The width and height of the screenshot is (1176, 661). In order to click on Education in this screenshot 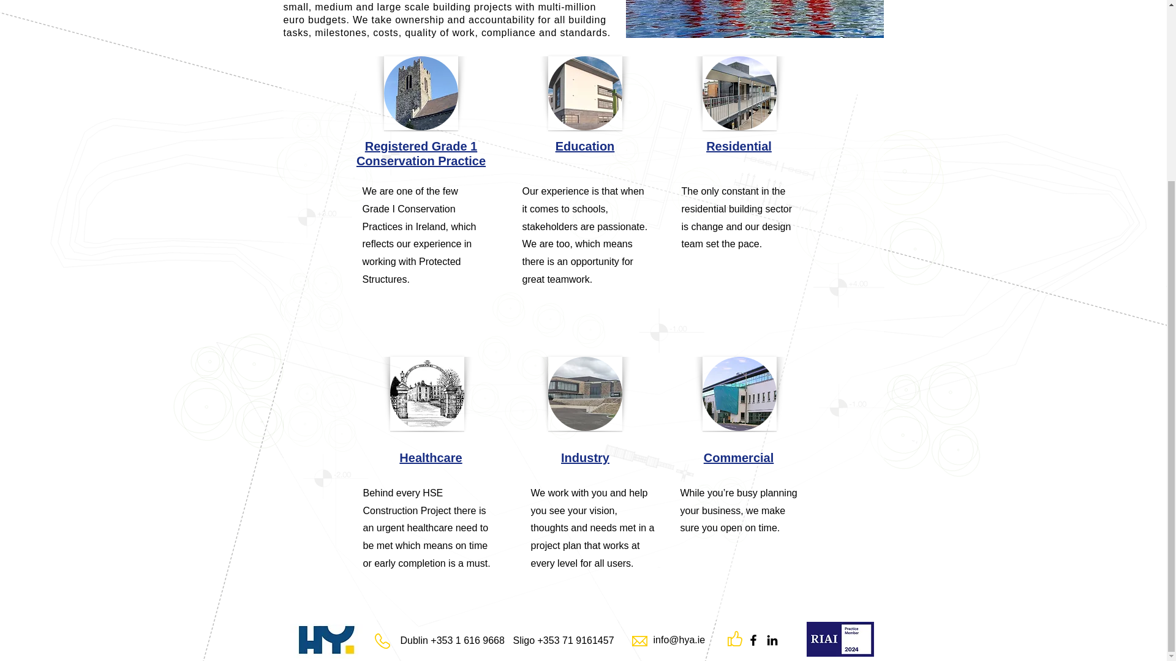, I will do `click(585, 146)`.